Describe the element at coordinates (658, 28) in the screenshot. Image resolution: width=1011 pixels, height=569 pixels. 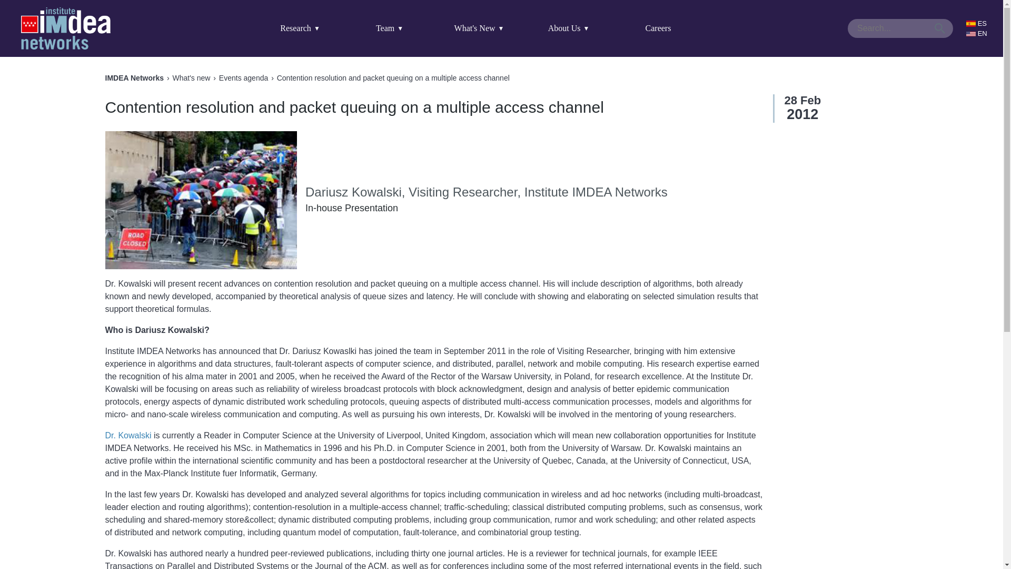
I see `Careers` at that location.